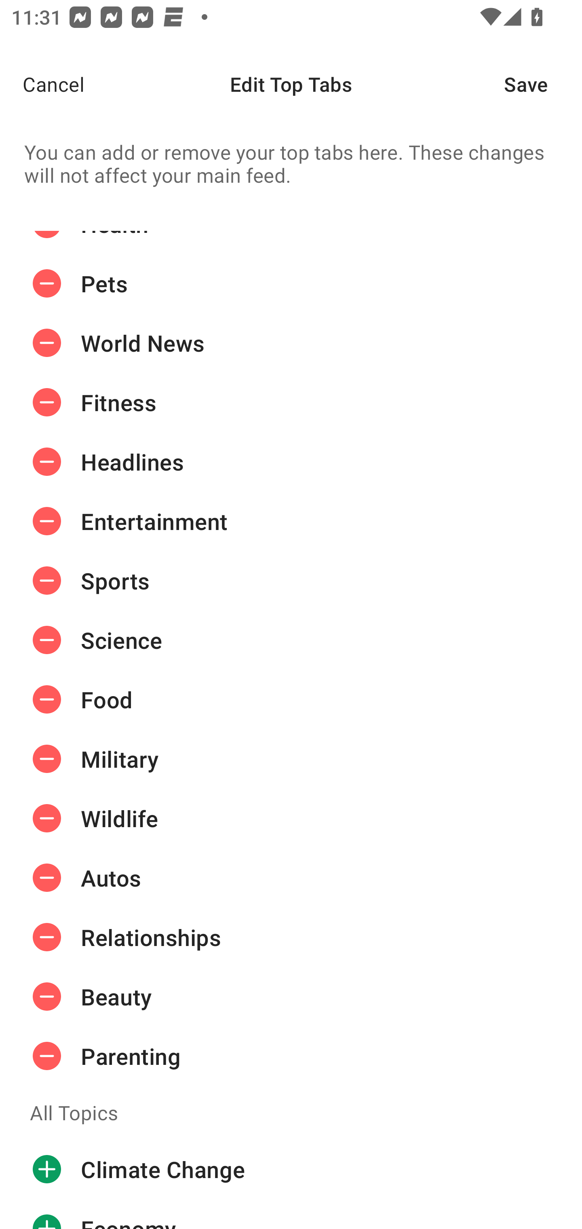 This screenshot has height=1229, width=582. What do you see at coordinates (291, 403) in the screenshot?
I see `Fitness` at bounding box center [291, 403].